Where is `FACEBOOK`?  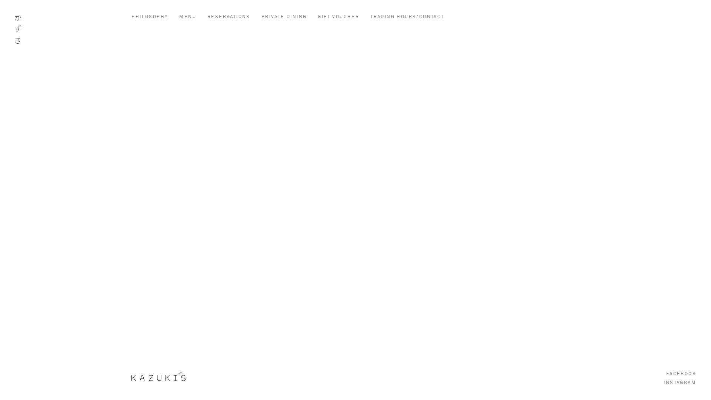 FACEBOOK is located at coordinates (681, 374).